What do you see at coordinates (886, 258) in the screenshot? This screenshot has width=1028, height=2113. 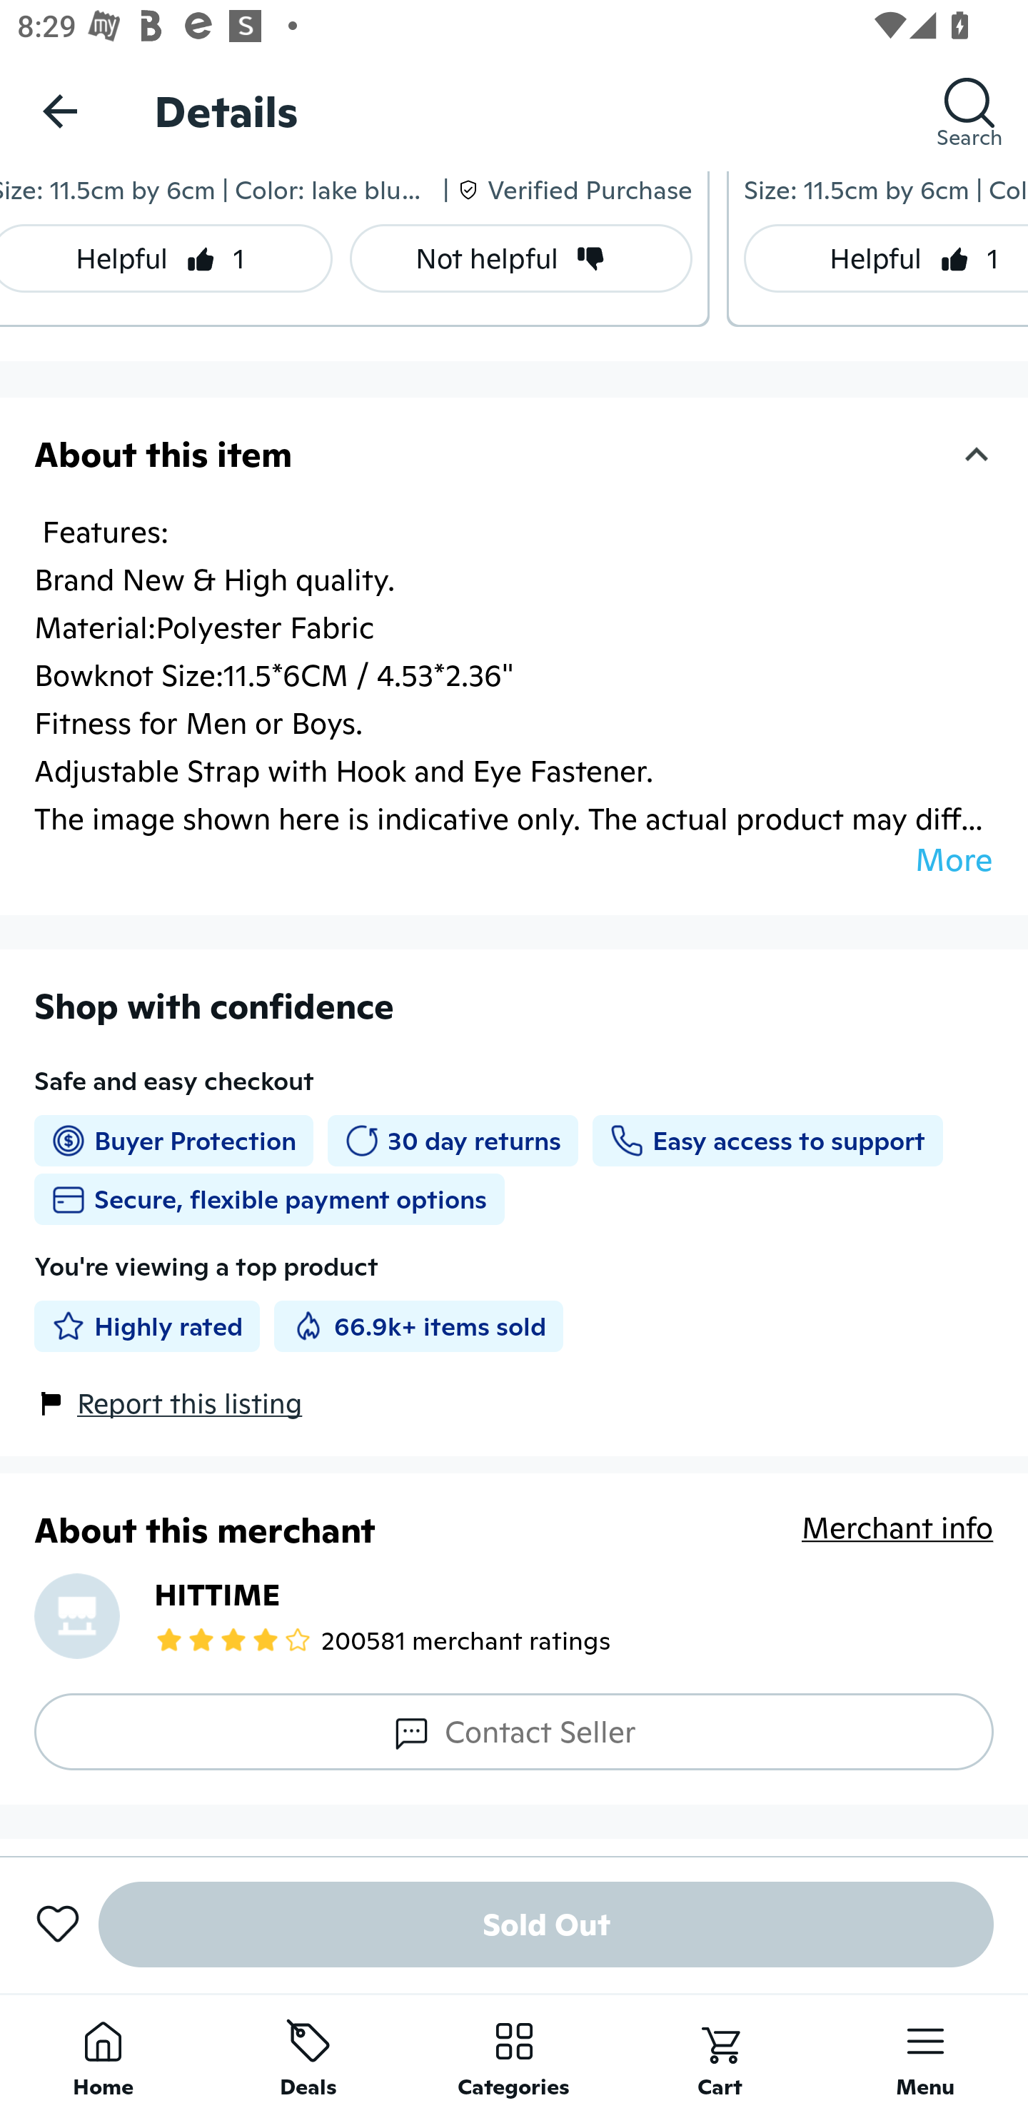 I see `Helpful 1` at bounding box center [886, 258].